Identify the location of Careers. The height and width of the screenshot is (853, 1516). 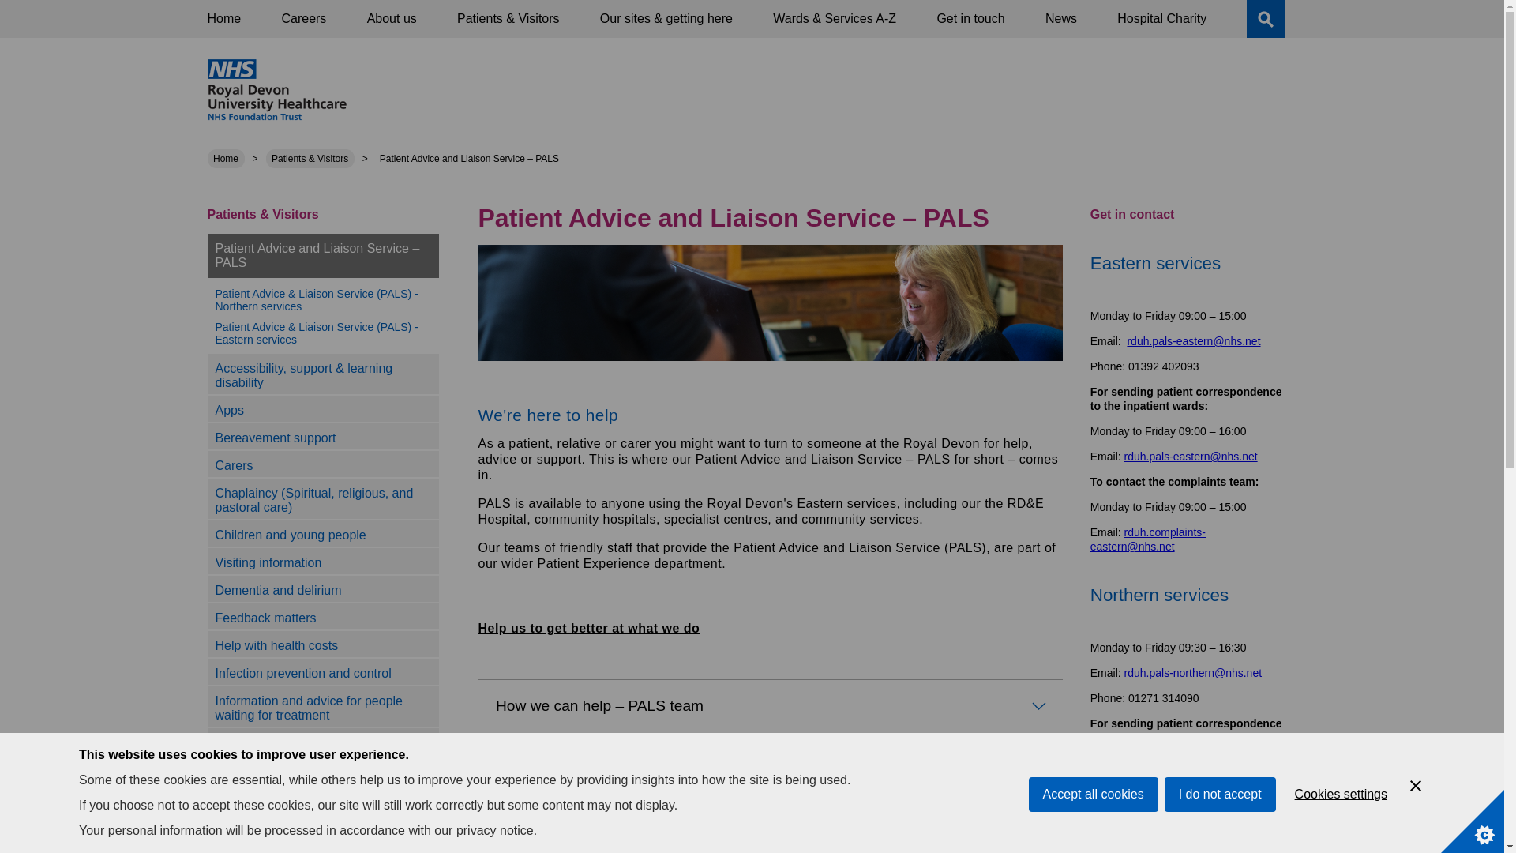
(303, 19).